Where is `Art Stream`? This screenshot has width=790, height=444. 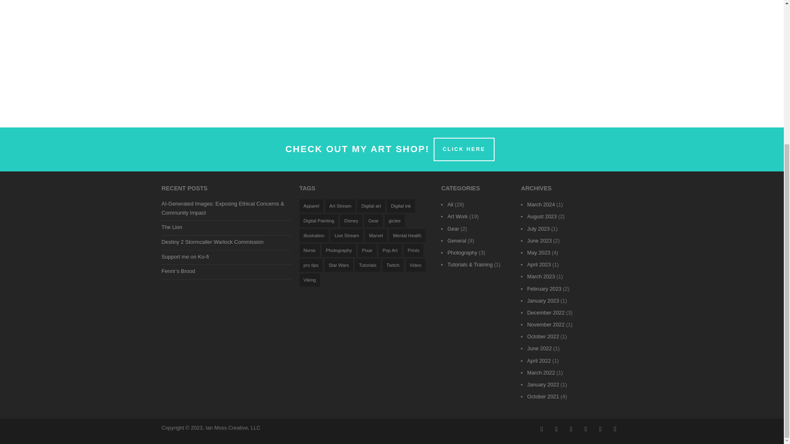 Art Stream is located at coordinates (341, 206).